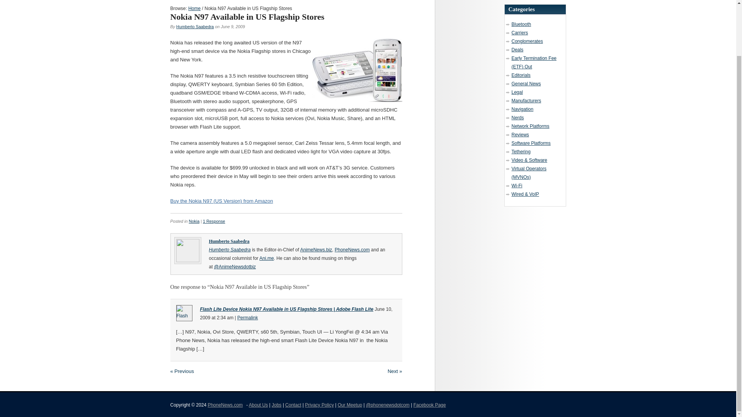  Describe the element at coordinates (233, 26) in the screenshot. I see `Tuesday, June 9th, 2009, 2:55 pm` at that location.